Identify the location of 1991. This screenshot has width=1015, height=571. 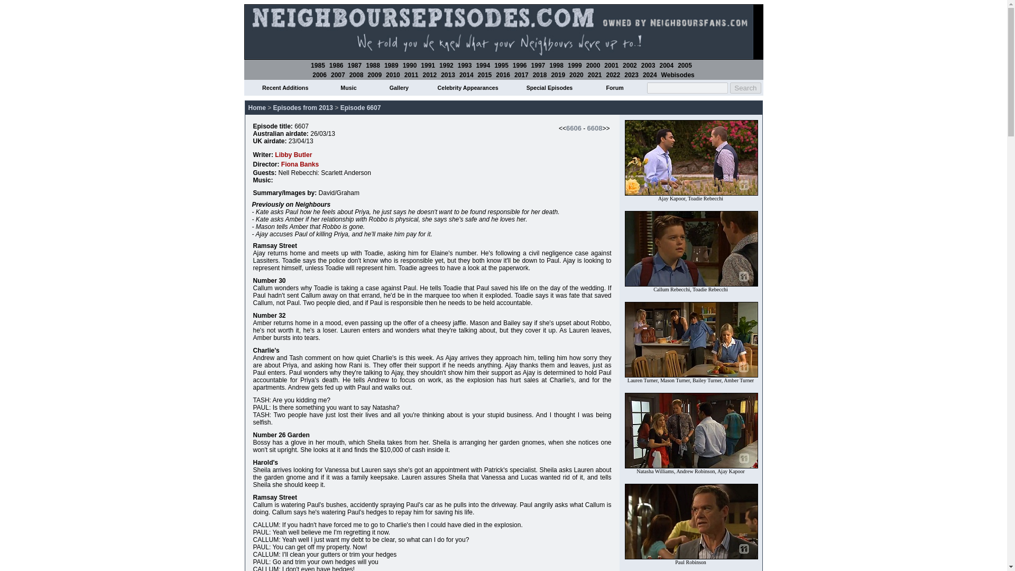
(428, 65).